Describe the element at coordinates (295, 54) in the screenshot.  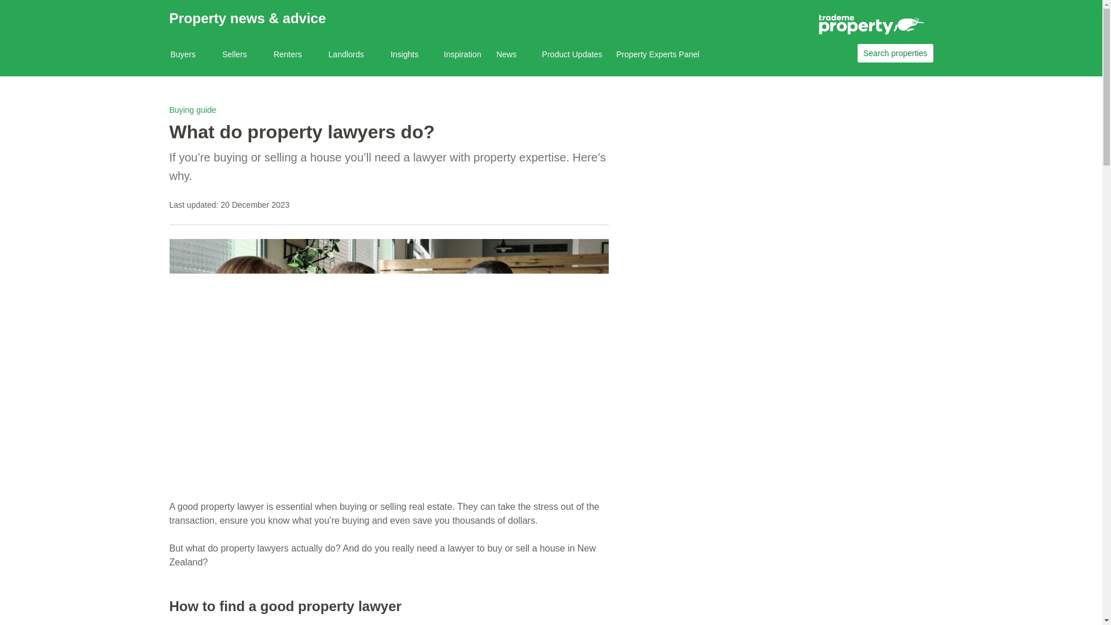
I see `Renters` at that location.